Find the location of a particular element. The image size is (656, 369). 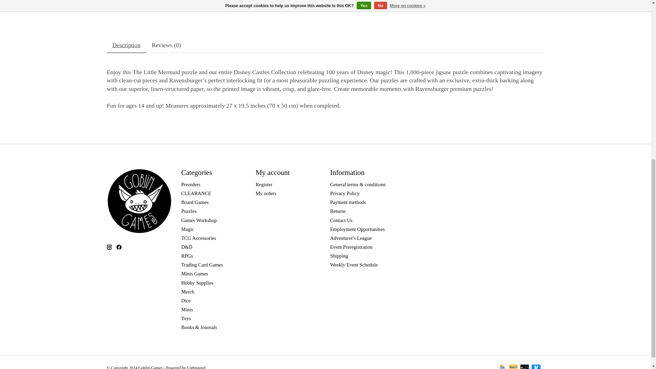

Returns is located at coordinates (338, 211).